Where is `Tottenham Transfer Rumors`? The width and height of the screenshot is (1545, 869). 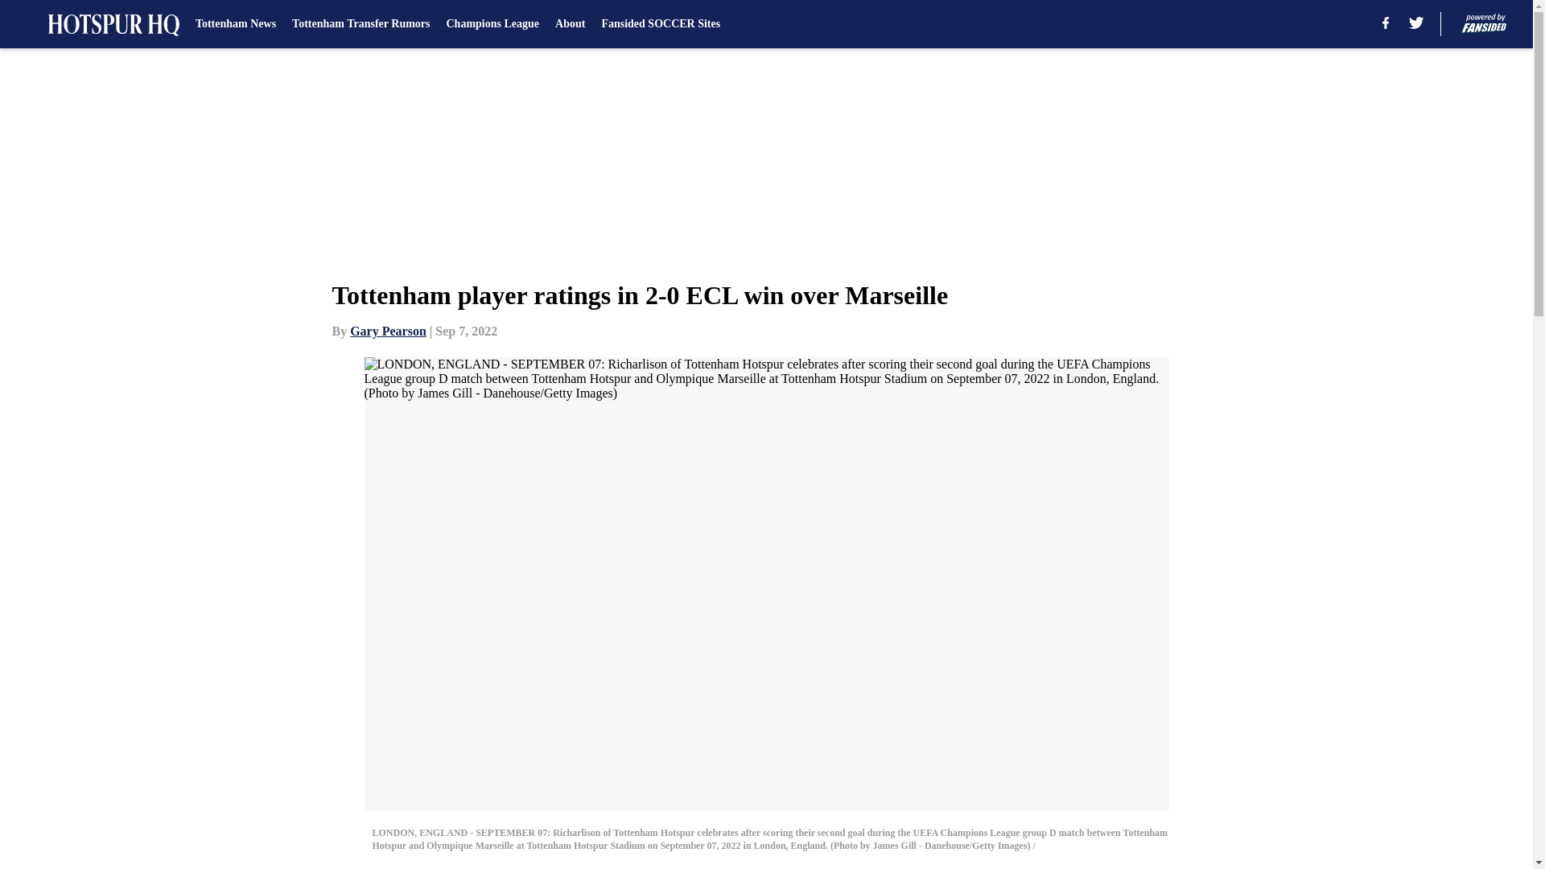 Tottenham Transfer Rumors is located at coordinates (360, 24).